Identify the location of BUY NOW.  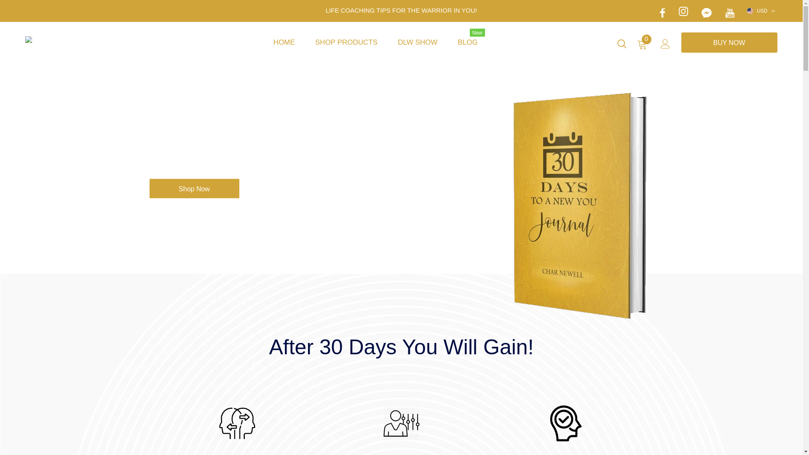
(729, 43).